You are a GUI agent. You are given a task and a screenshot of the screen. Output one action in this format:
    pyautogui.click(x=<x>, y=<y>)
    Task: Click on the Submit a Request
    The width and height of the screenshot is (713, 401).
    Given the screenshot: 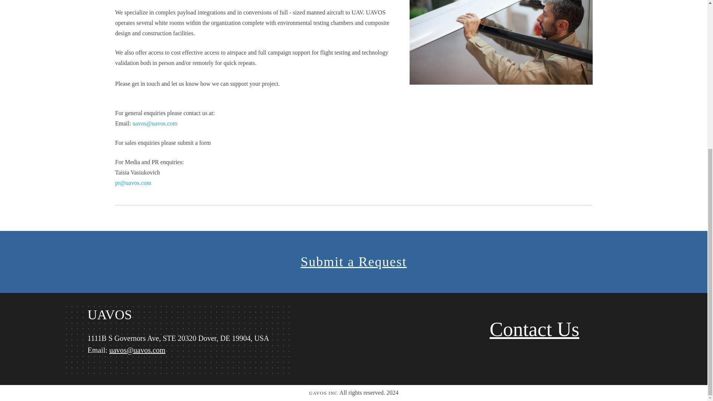 What is the action you would take?
    pyautogui.click(x=354, y=262)
    